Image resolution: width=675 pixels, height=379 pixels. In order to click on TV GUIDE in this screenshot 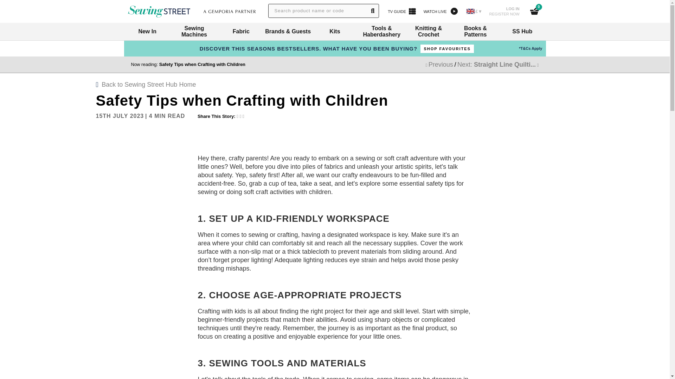, I will do `click(159, 11)`.